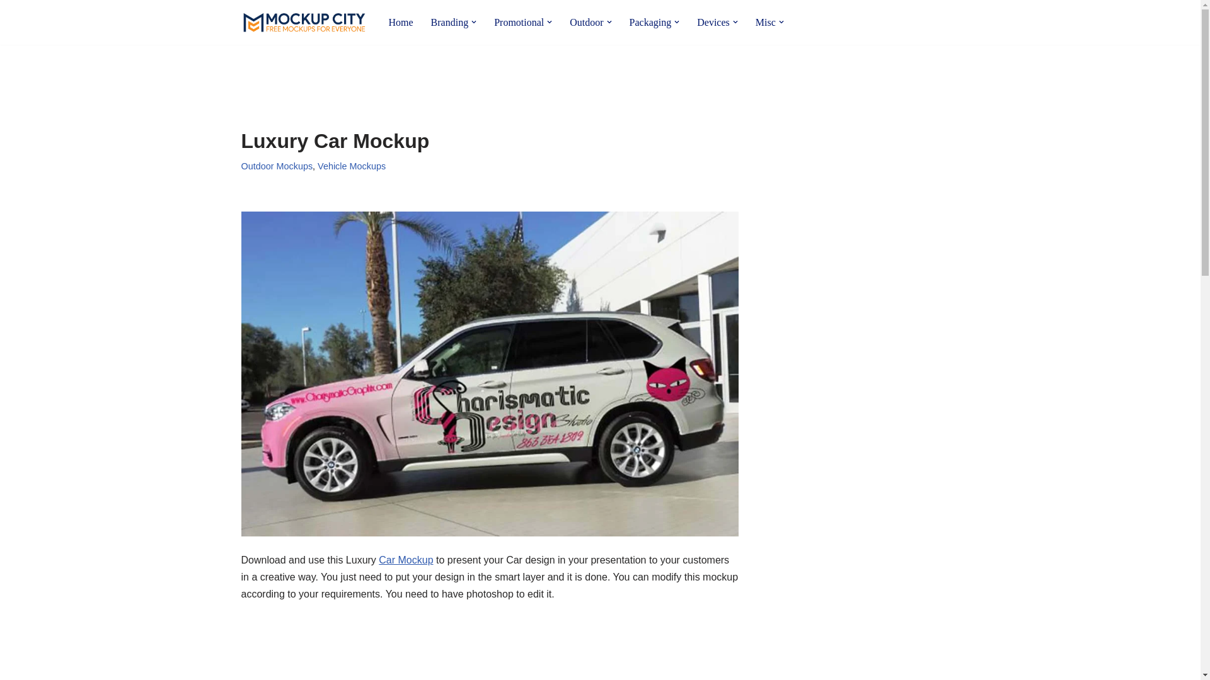  What do you see at coordinates (450, 21) in the screenshot?
I see `Branding` at bounding box center [450, 21].